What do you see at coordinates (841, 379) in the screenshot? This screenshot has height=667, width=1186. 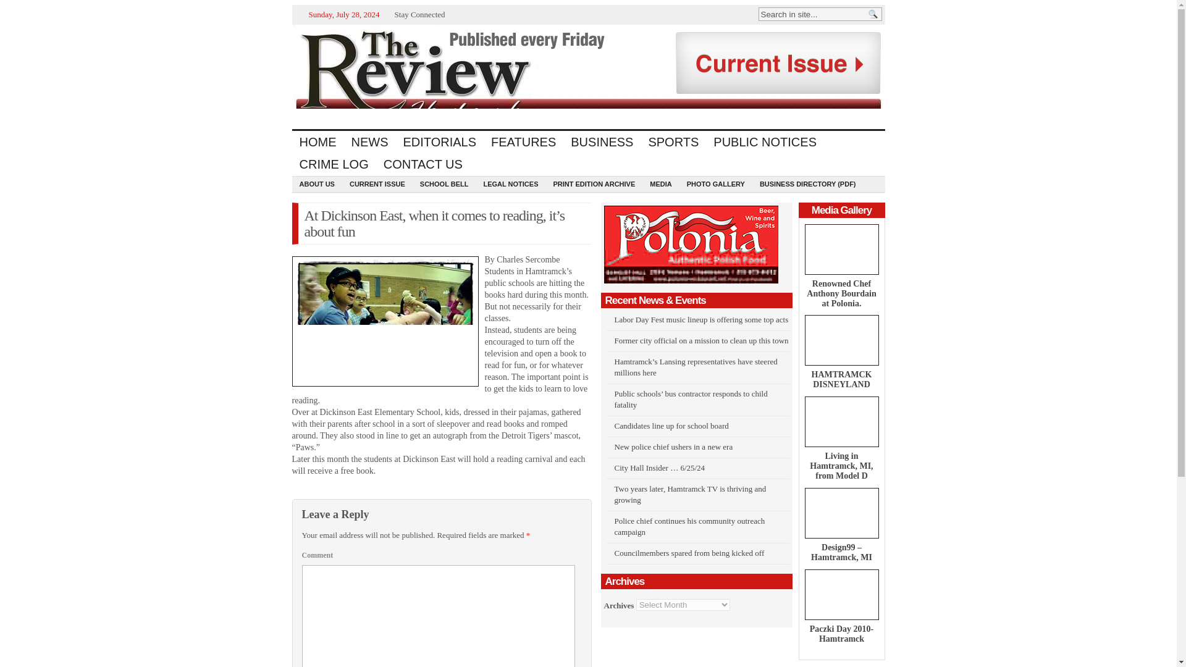 I see `HAMTRAMCK DISNEYLAND` at bounding box center [841, 379].